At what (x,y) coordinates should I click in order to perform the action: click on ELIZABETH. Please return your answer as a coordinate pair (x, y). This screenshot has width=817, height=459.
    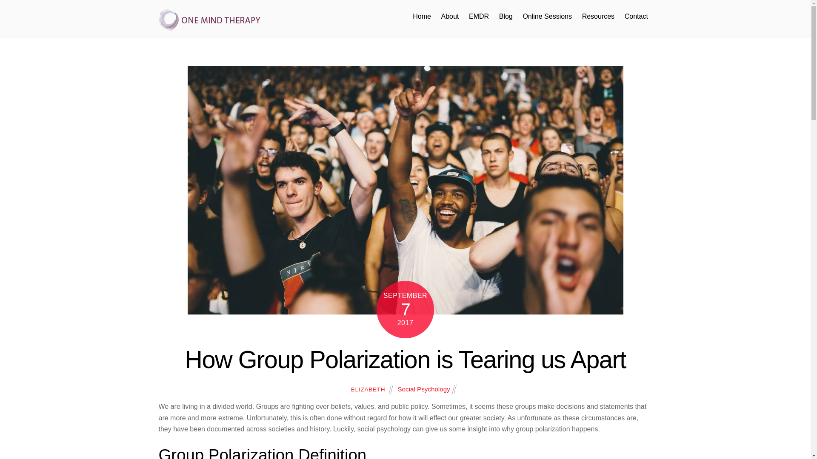
    Looking at the image, I should click on (369, 389).